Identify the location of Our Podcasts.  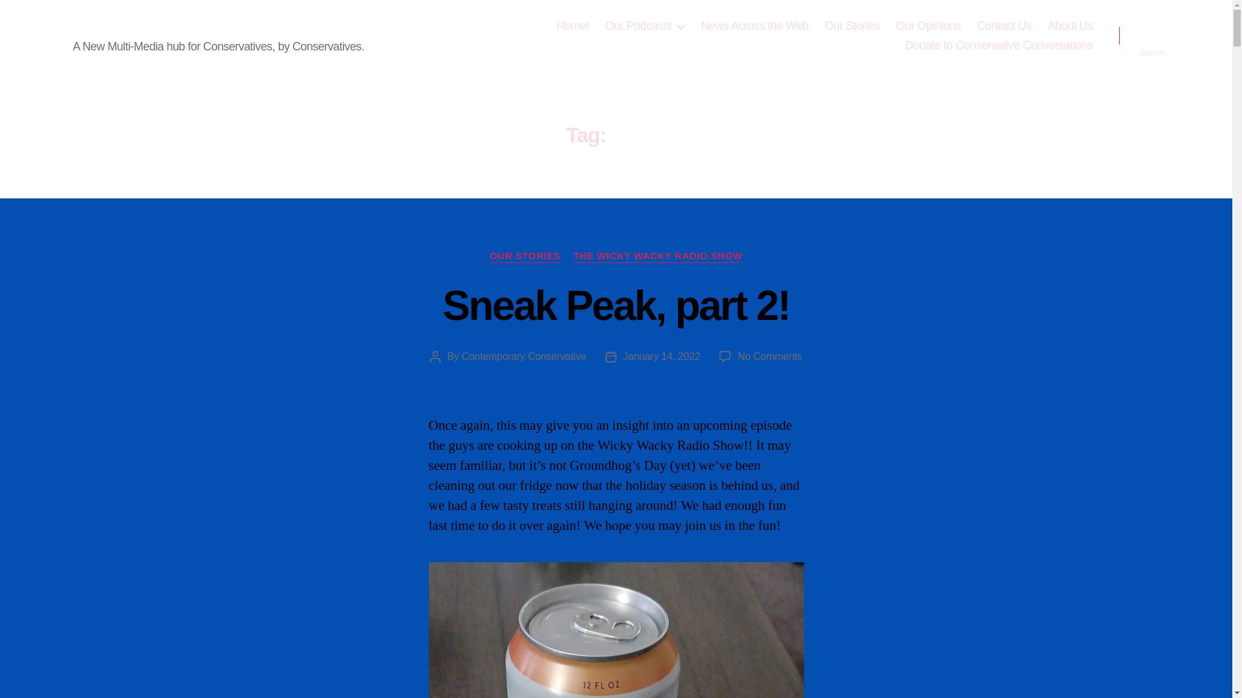
(644, 26).